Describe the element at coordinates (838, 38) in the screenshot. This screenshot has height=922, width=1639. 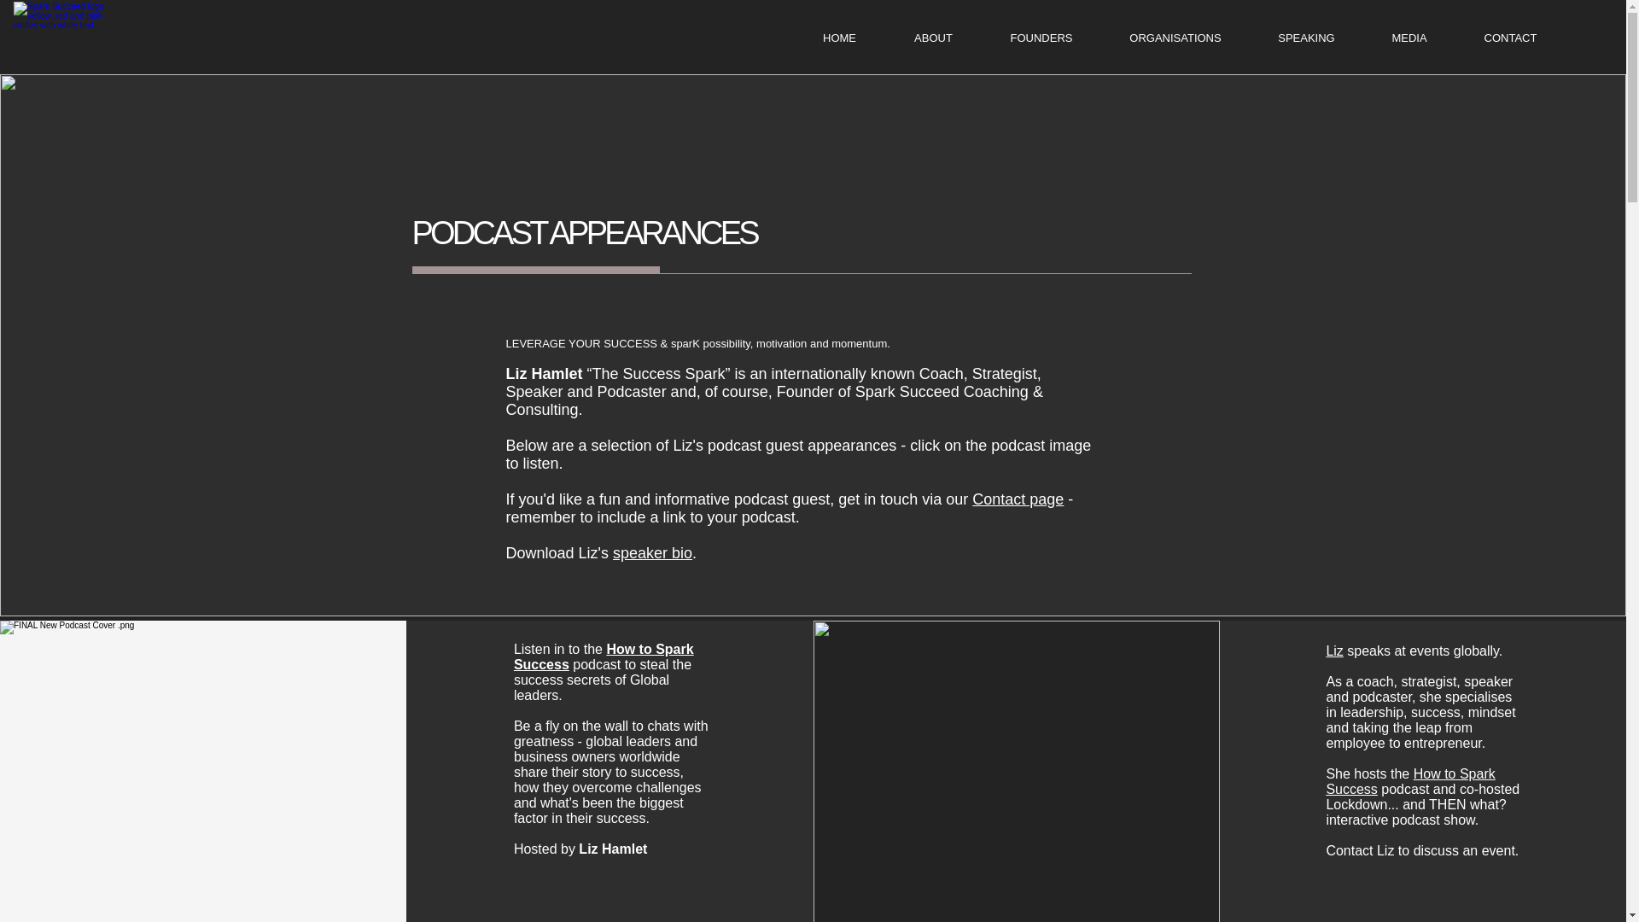
I see `HOME` at that location.